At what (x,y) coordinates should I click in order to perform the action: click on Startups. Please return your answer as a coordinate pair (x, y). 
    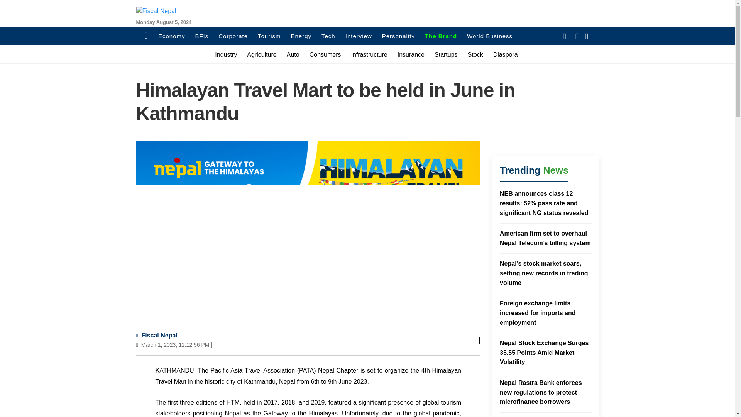
    Looking at the image, I should click on (446, 54).